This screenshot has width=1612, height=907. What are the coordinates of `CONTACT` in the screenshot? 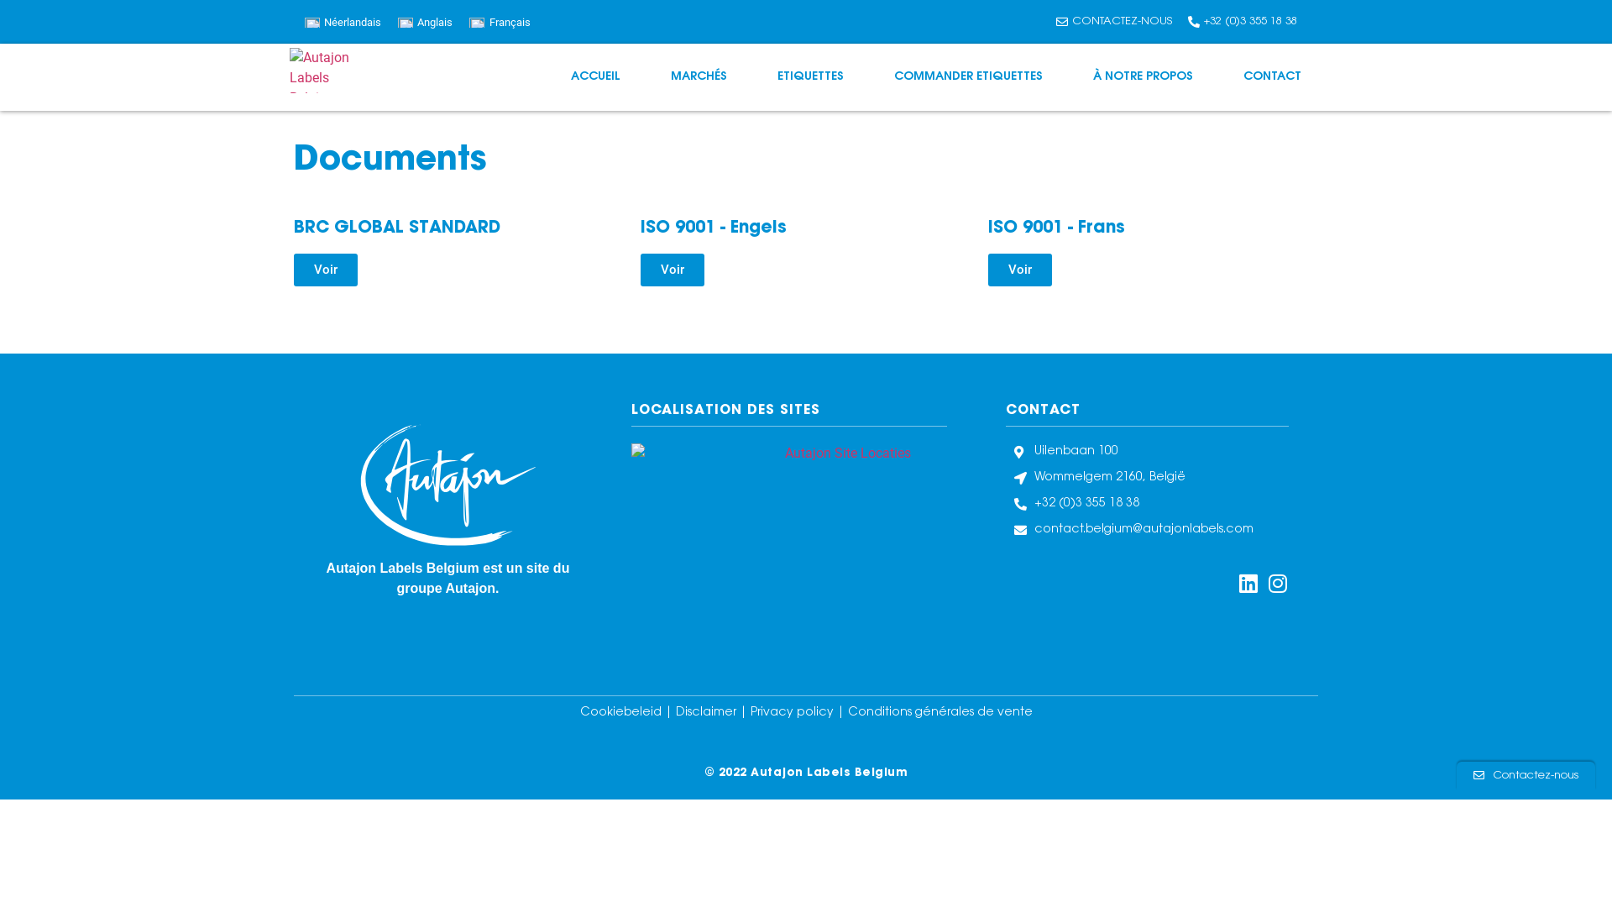 It's located at (1273, 77).